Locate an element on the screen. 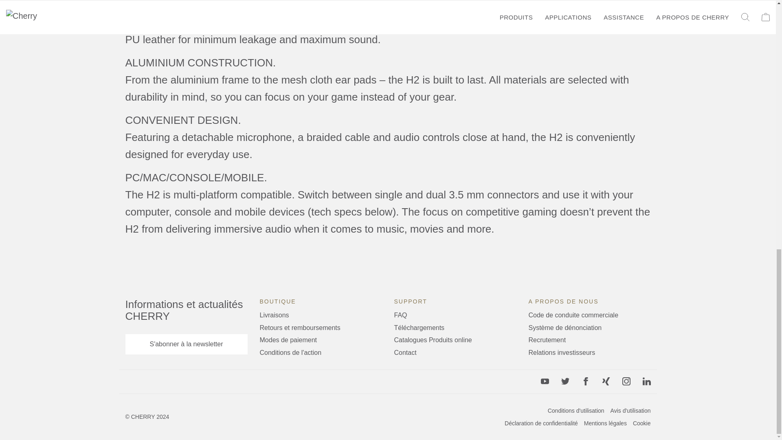 The height and width of the screenshot is (440, 782). LinkedIn is located at coordinates (647, 381).